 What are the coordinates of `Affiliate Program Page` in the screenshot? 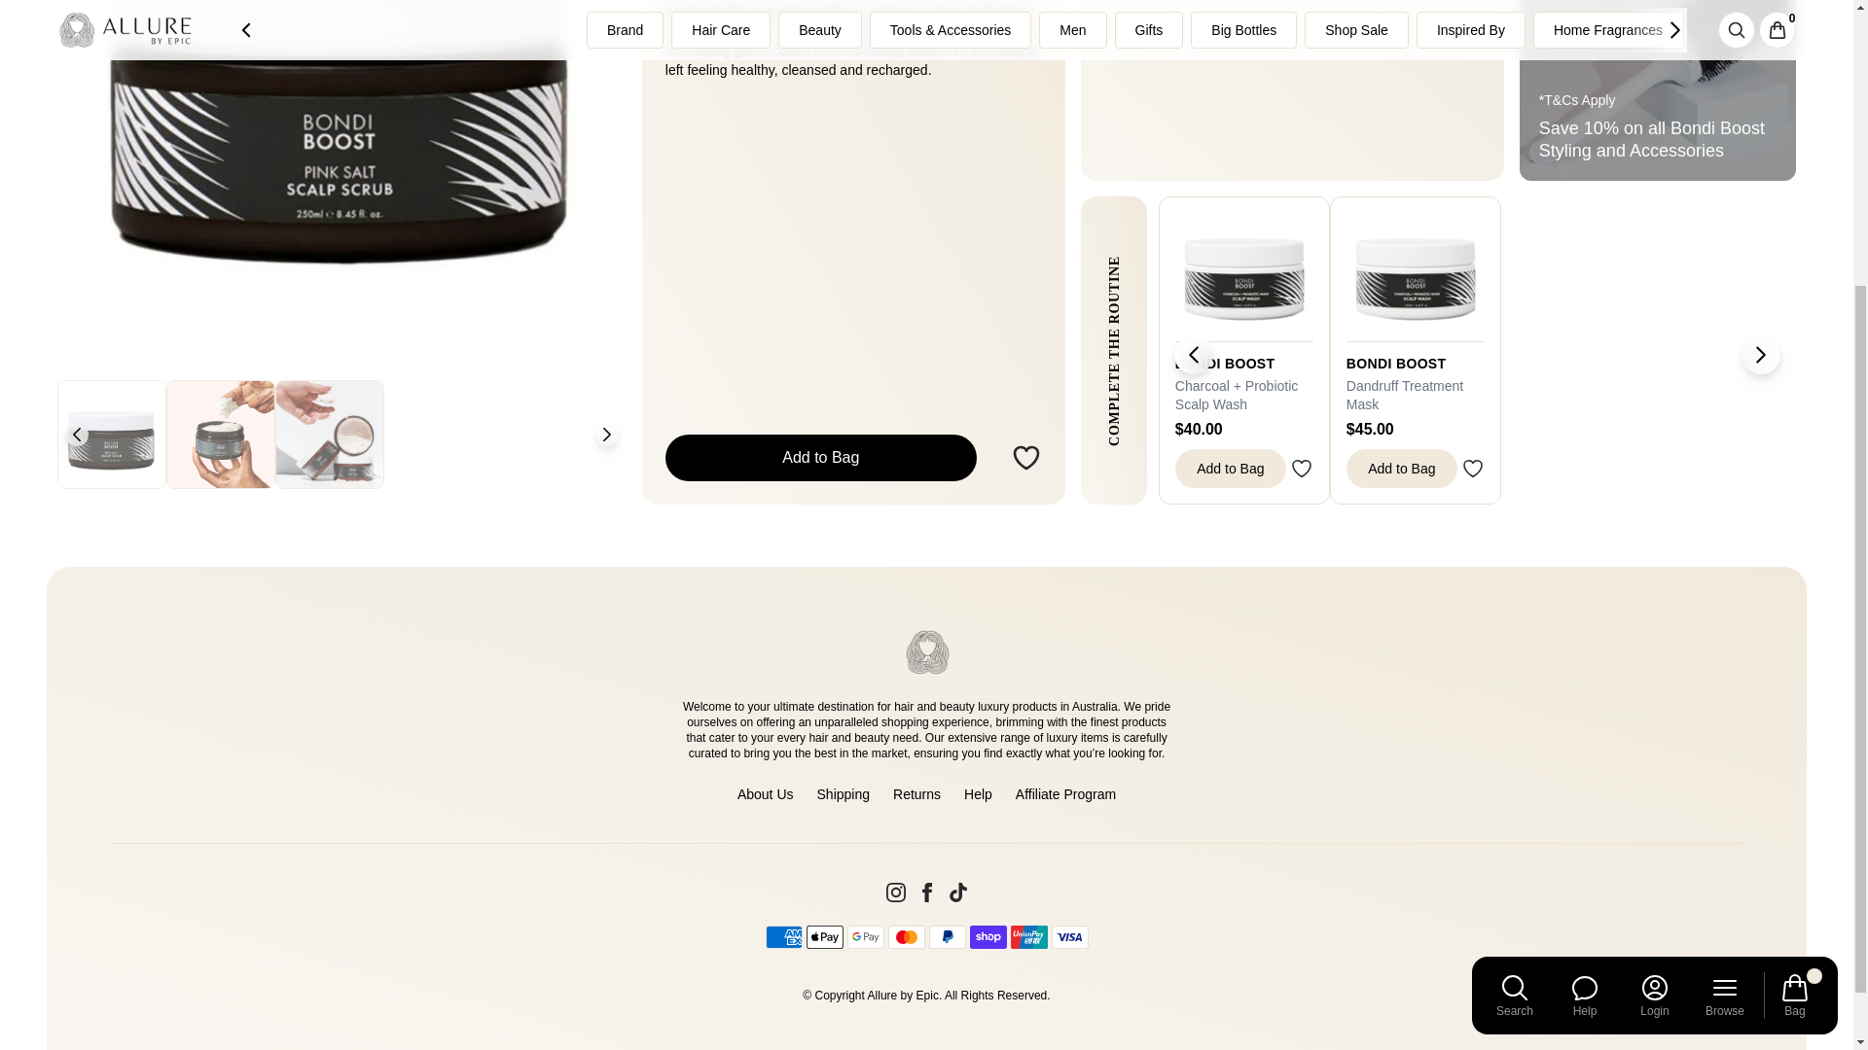 It's located at (1065, 793).